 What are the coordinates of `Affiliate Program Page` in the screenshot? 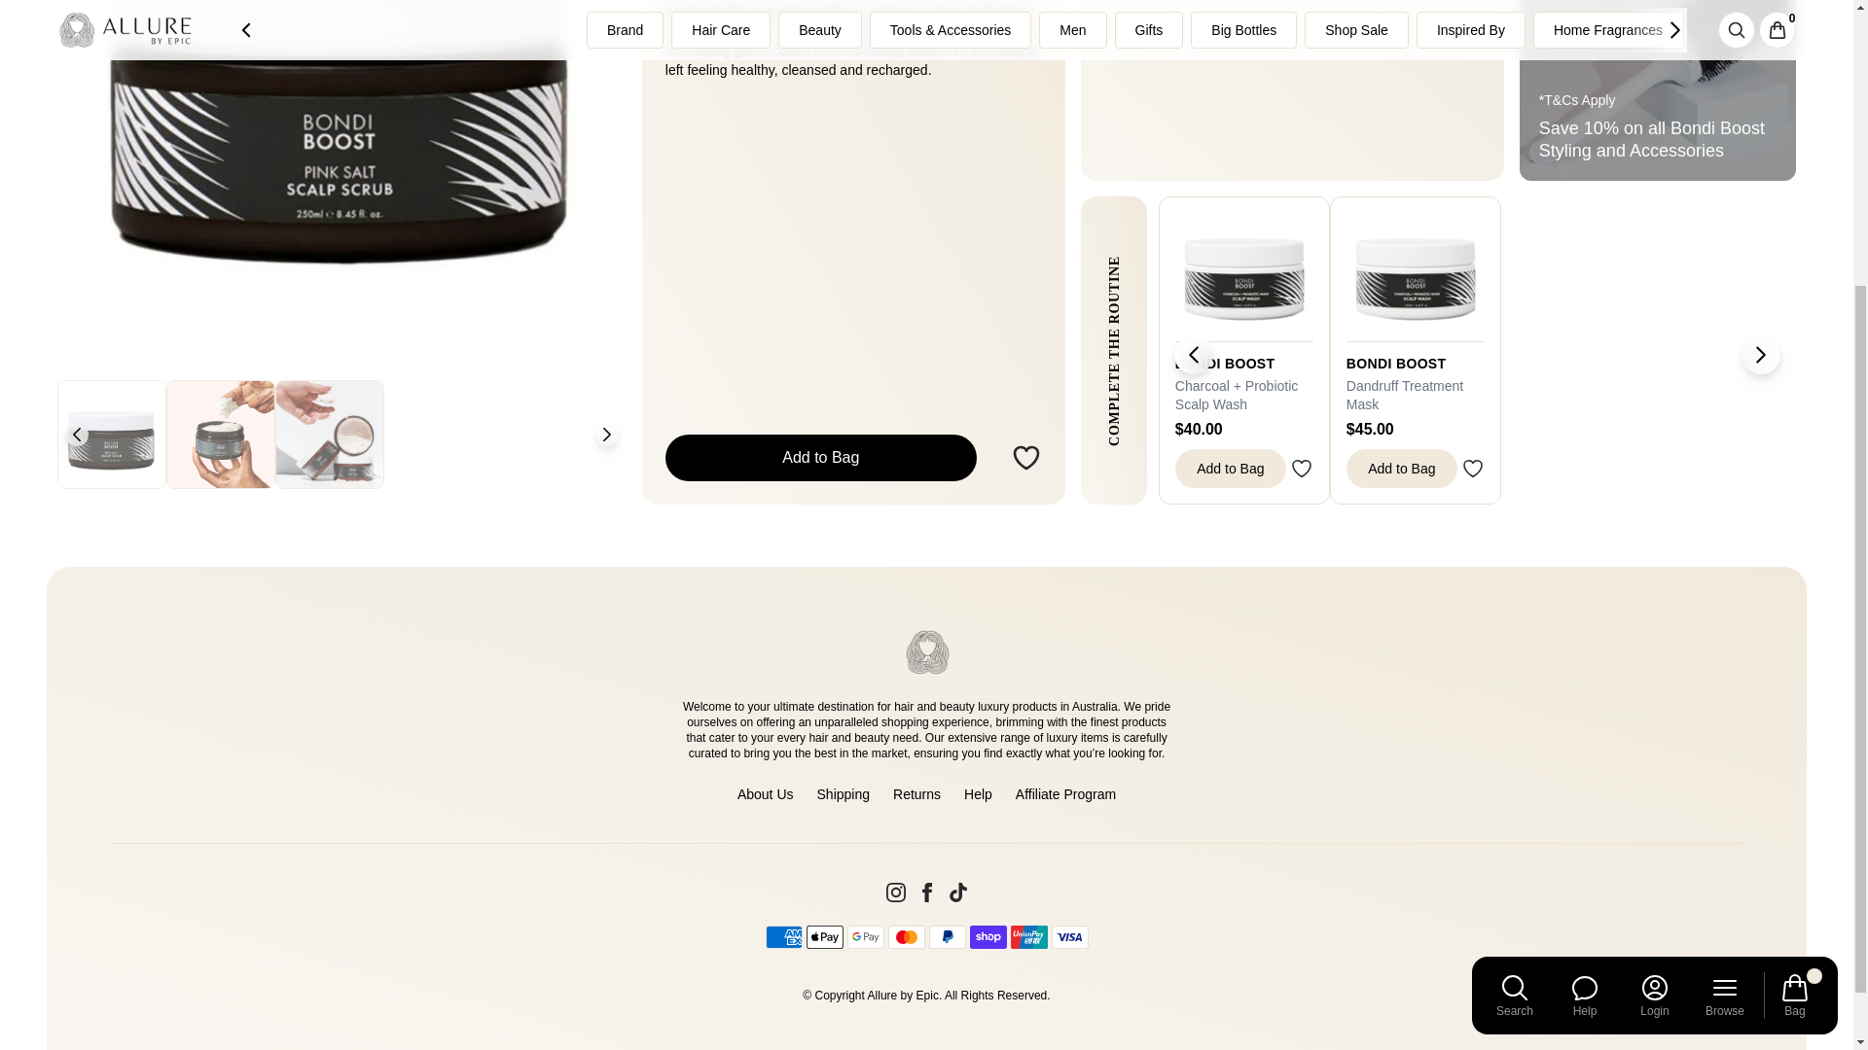 It's located at (1065, 793).